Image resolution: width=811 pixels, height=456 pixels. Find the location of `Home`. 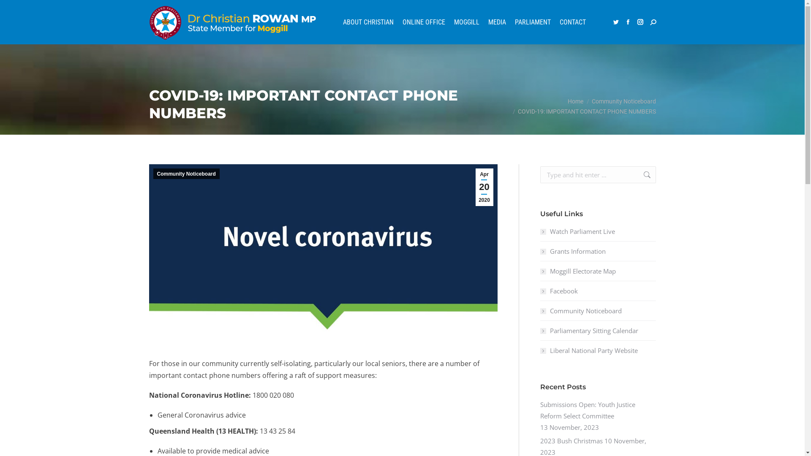

Home is located at coordinates (575, 101).